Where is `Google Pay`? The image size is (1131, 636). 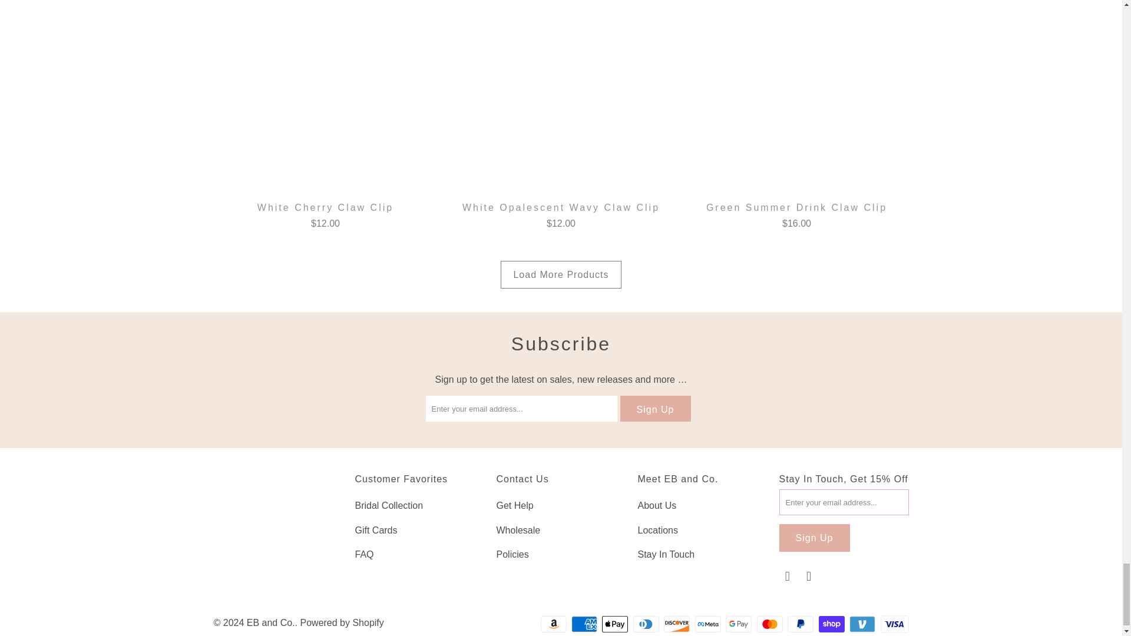 Google Pay is located at coordinates (740, 624).